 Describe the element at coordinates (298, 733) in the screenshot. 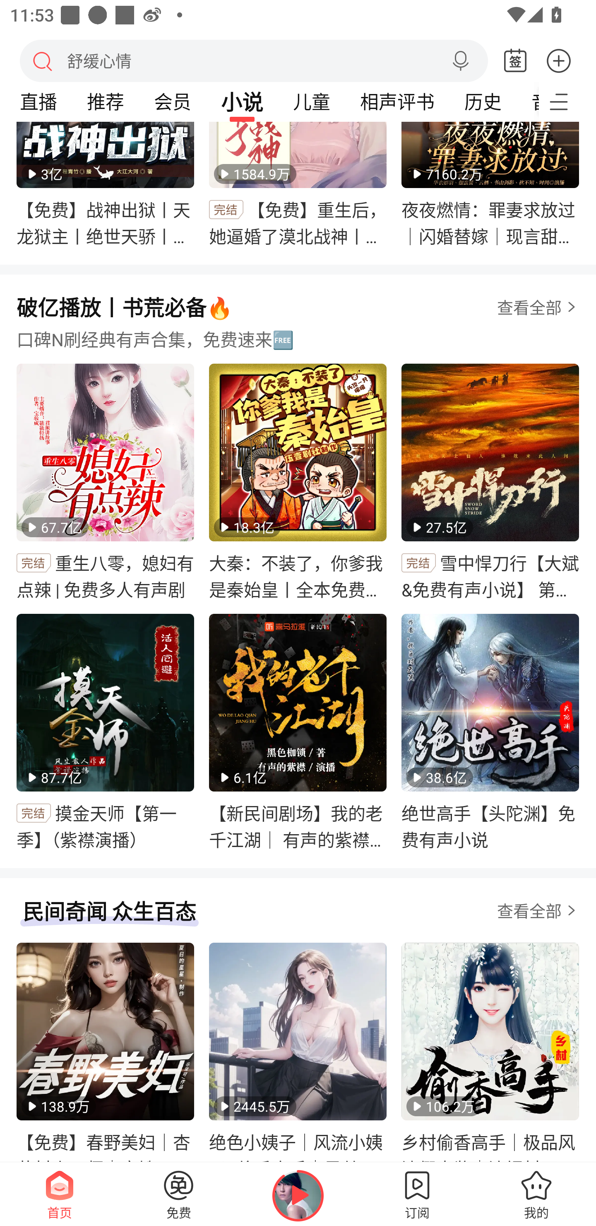

I see `6.1亿 【新民间剧场】我的老千江湖｜ 有声的紫襟｜免费版 | 魔幻千手` at that location.